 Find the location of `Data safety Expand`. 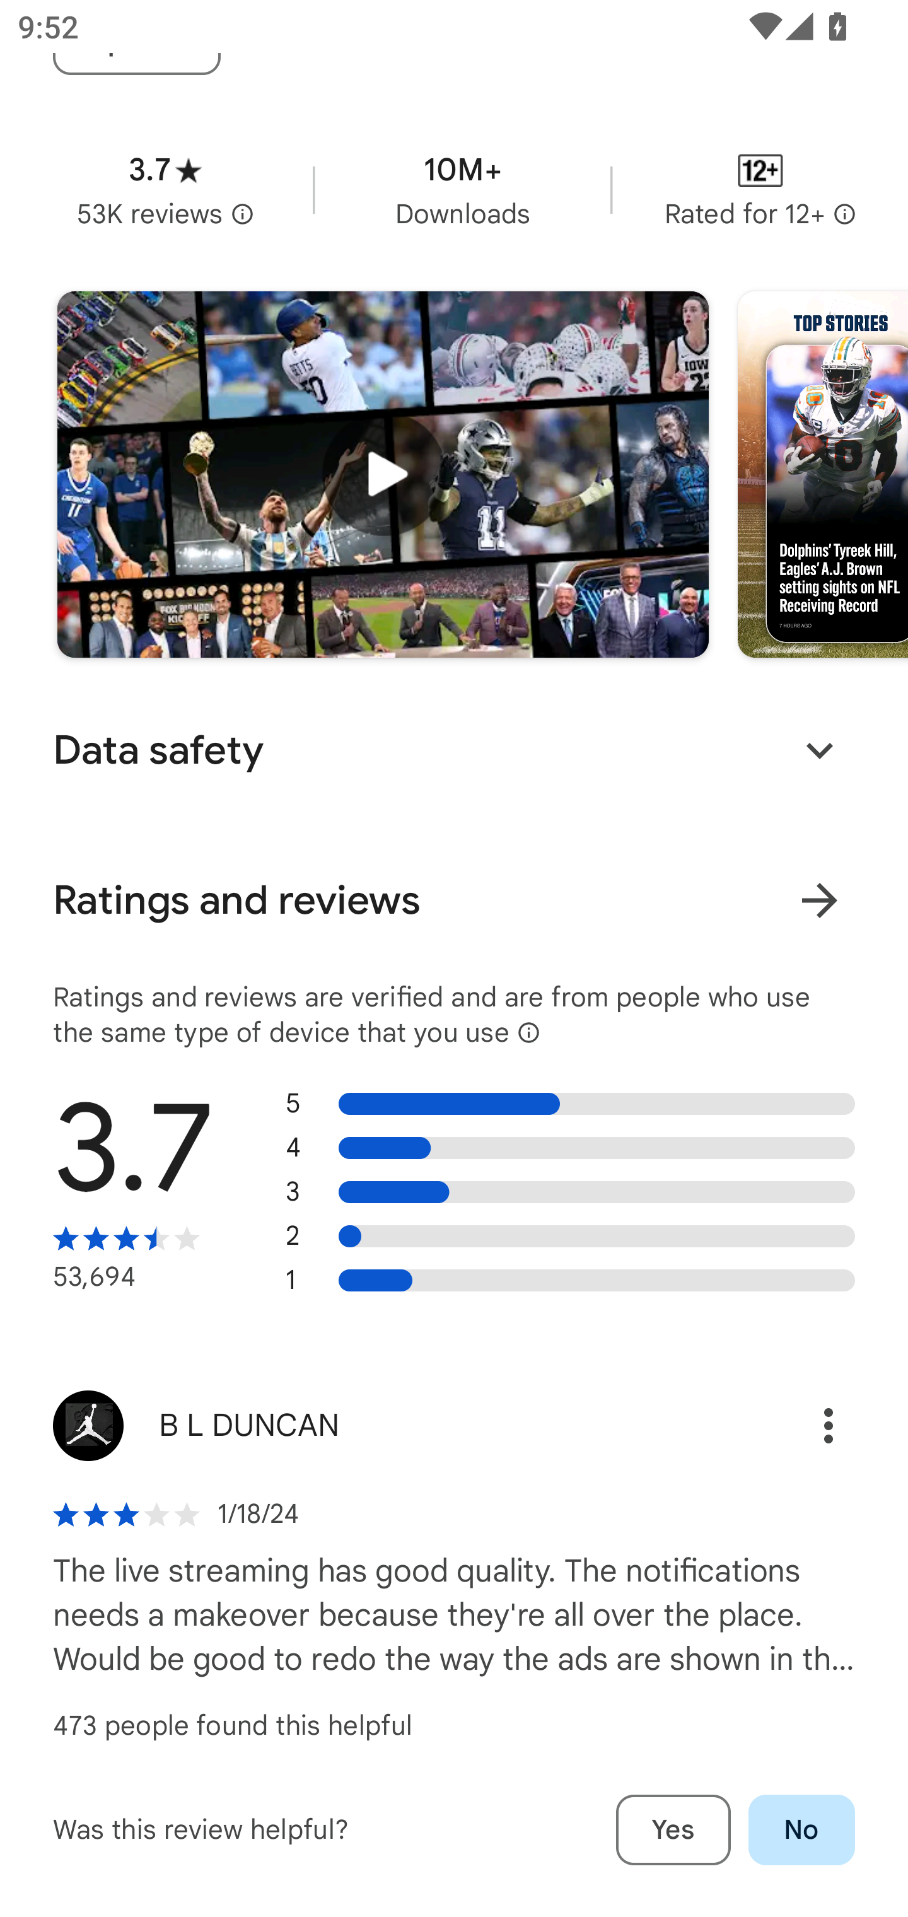

Data safety Expand is located at coordinates (454, 750).